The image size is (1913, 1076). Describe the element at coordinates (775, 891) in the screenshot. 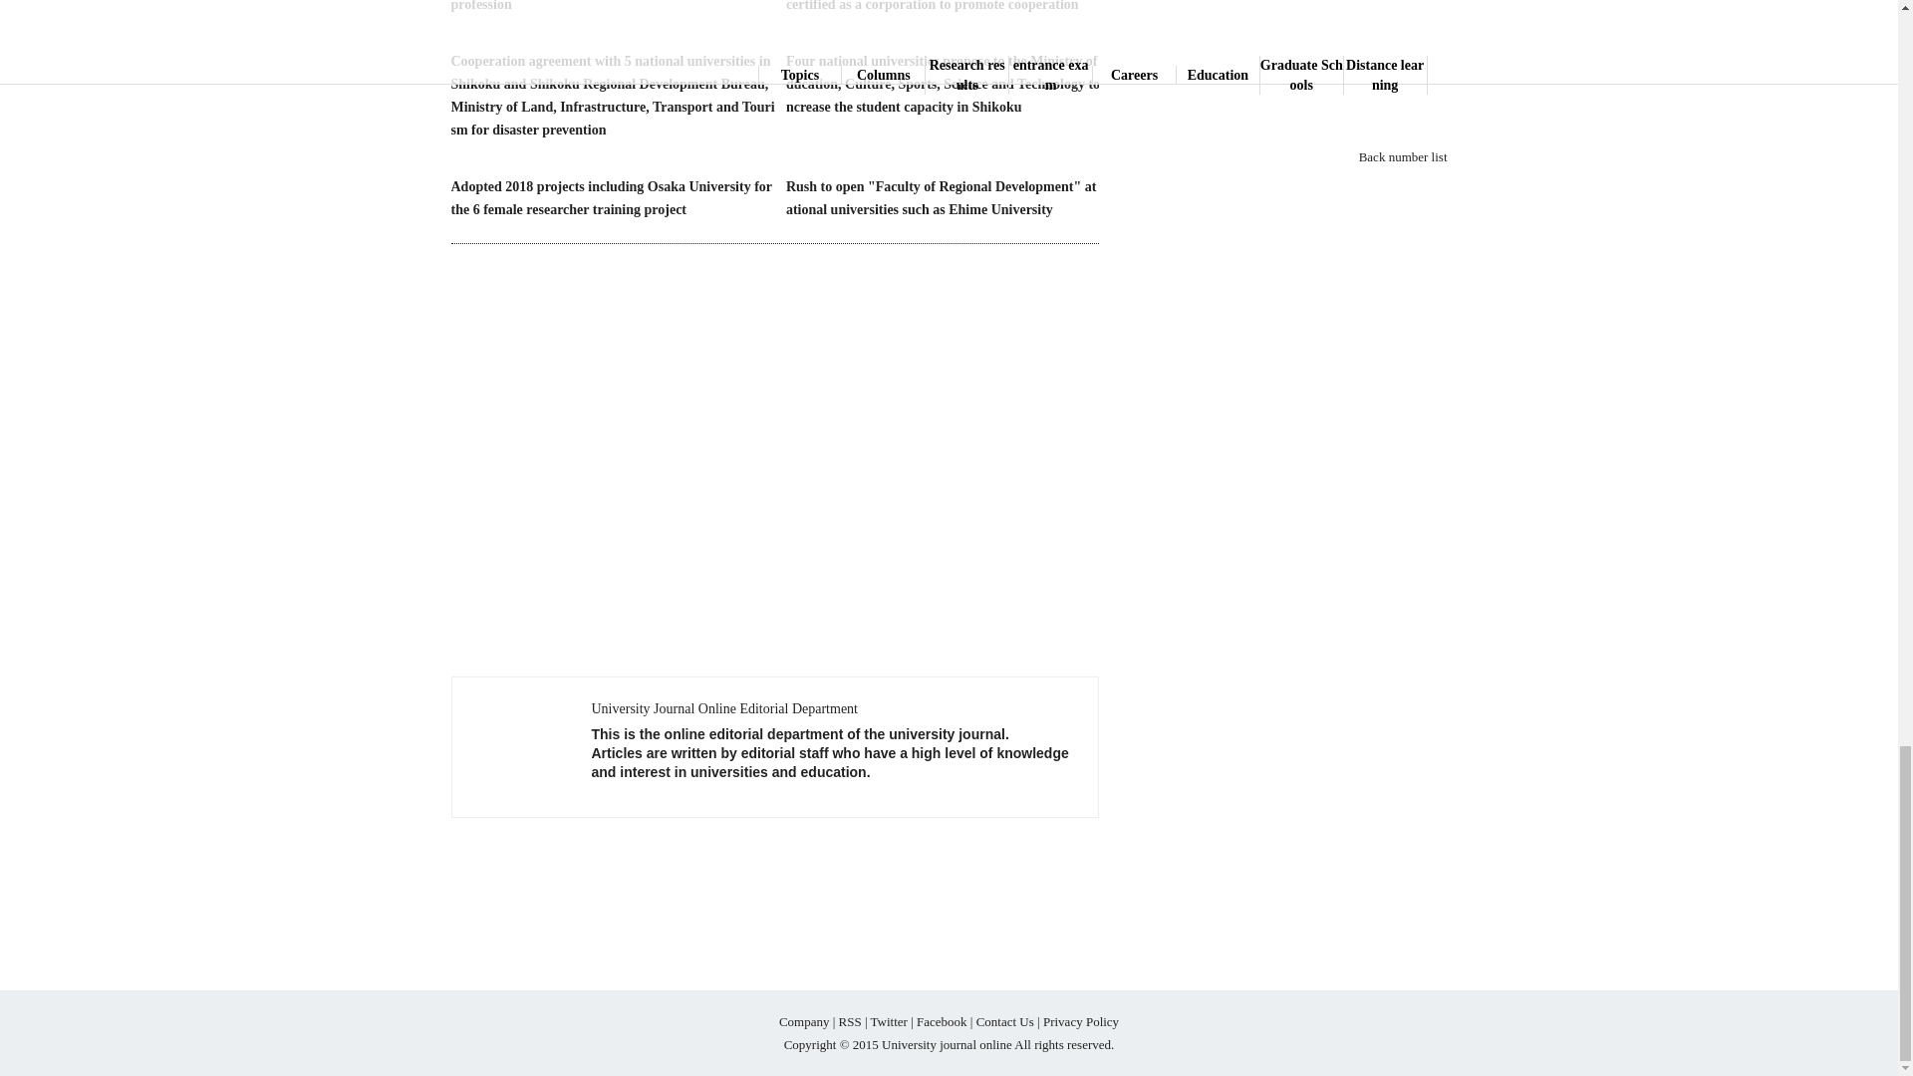

I see `Advertisement` at that location.